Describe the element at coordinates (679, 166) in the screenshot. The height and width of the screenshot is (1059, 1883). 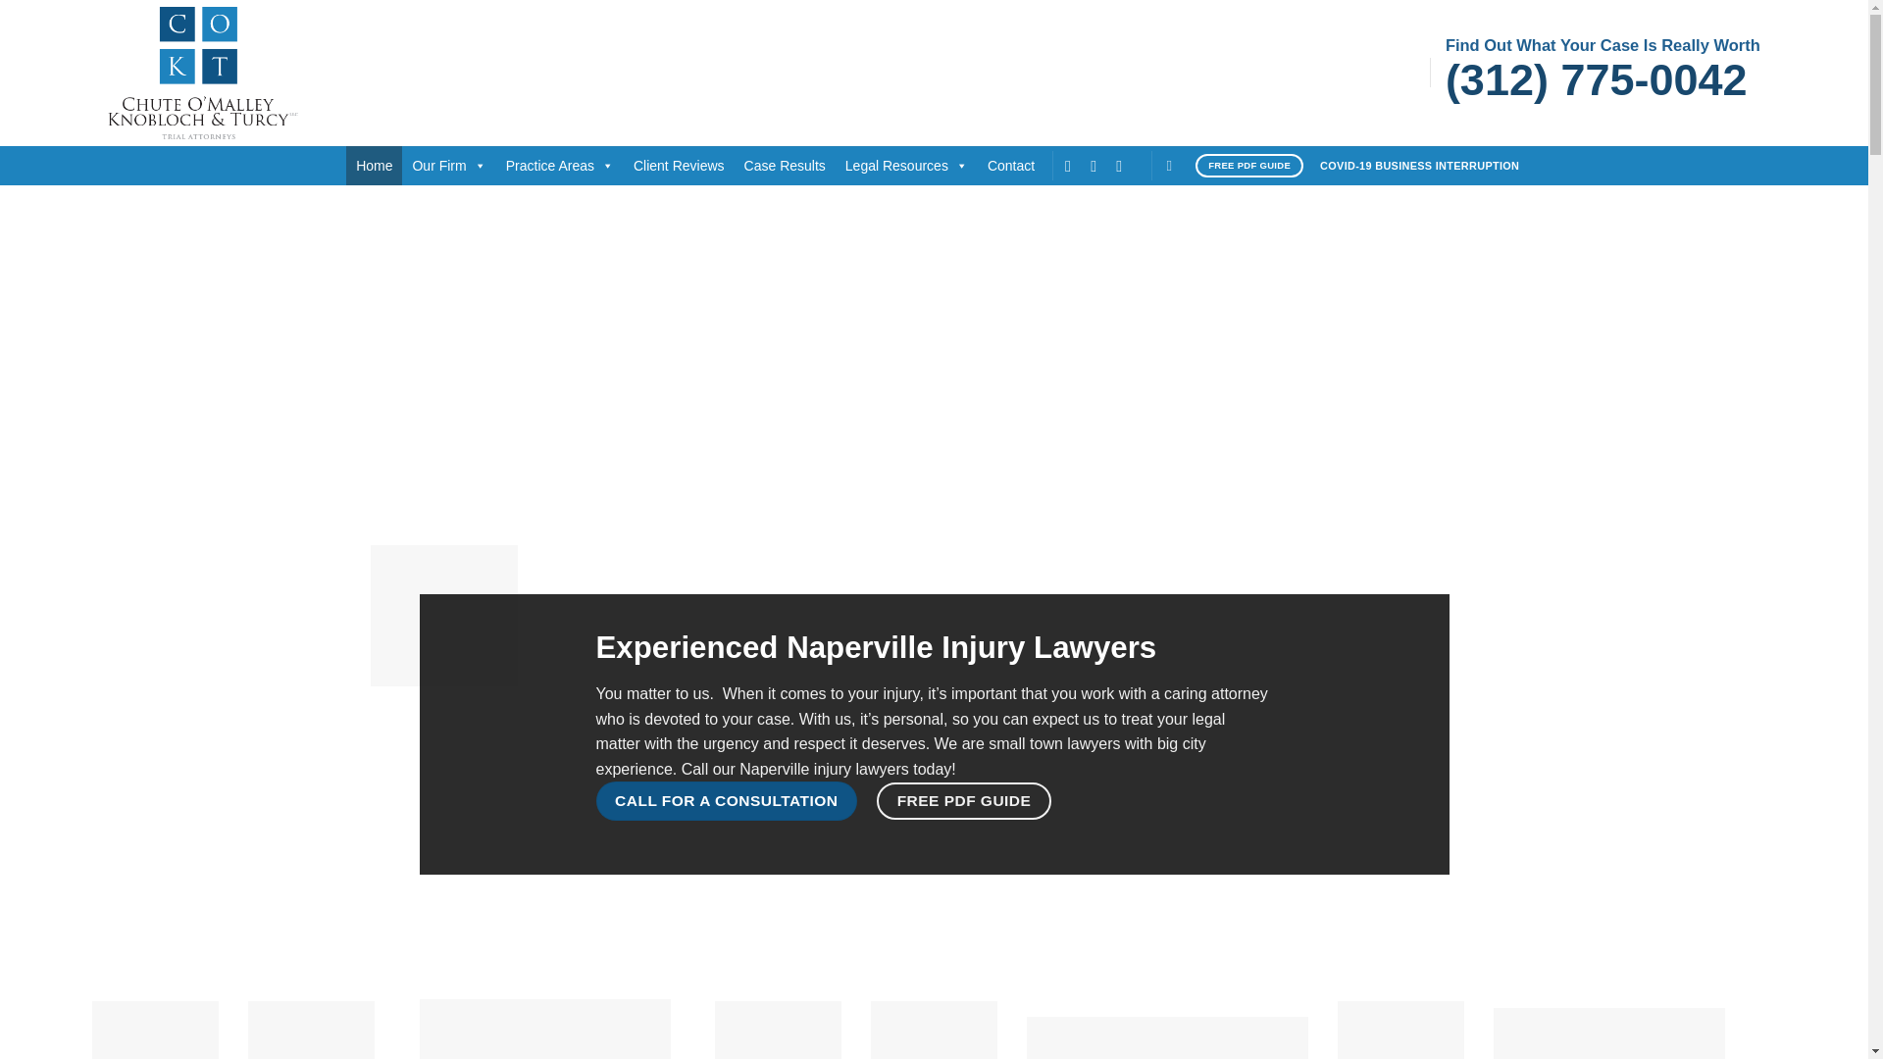
I see `Client Reviews` at that location.